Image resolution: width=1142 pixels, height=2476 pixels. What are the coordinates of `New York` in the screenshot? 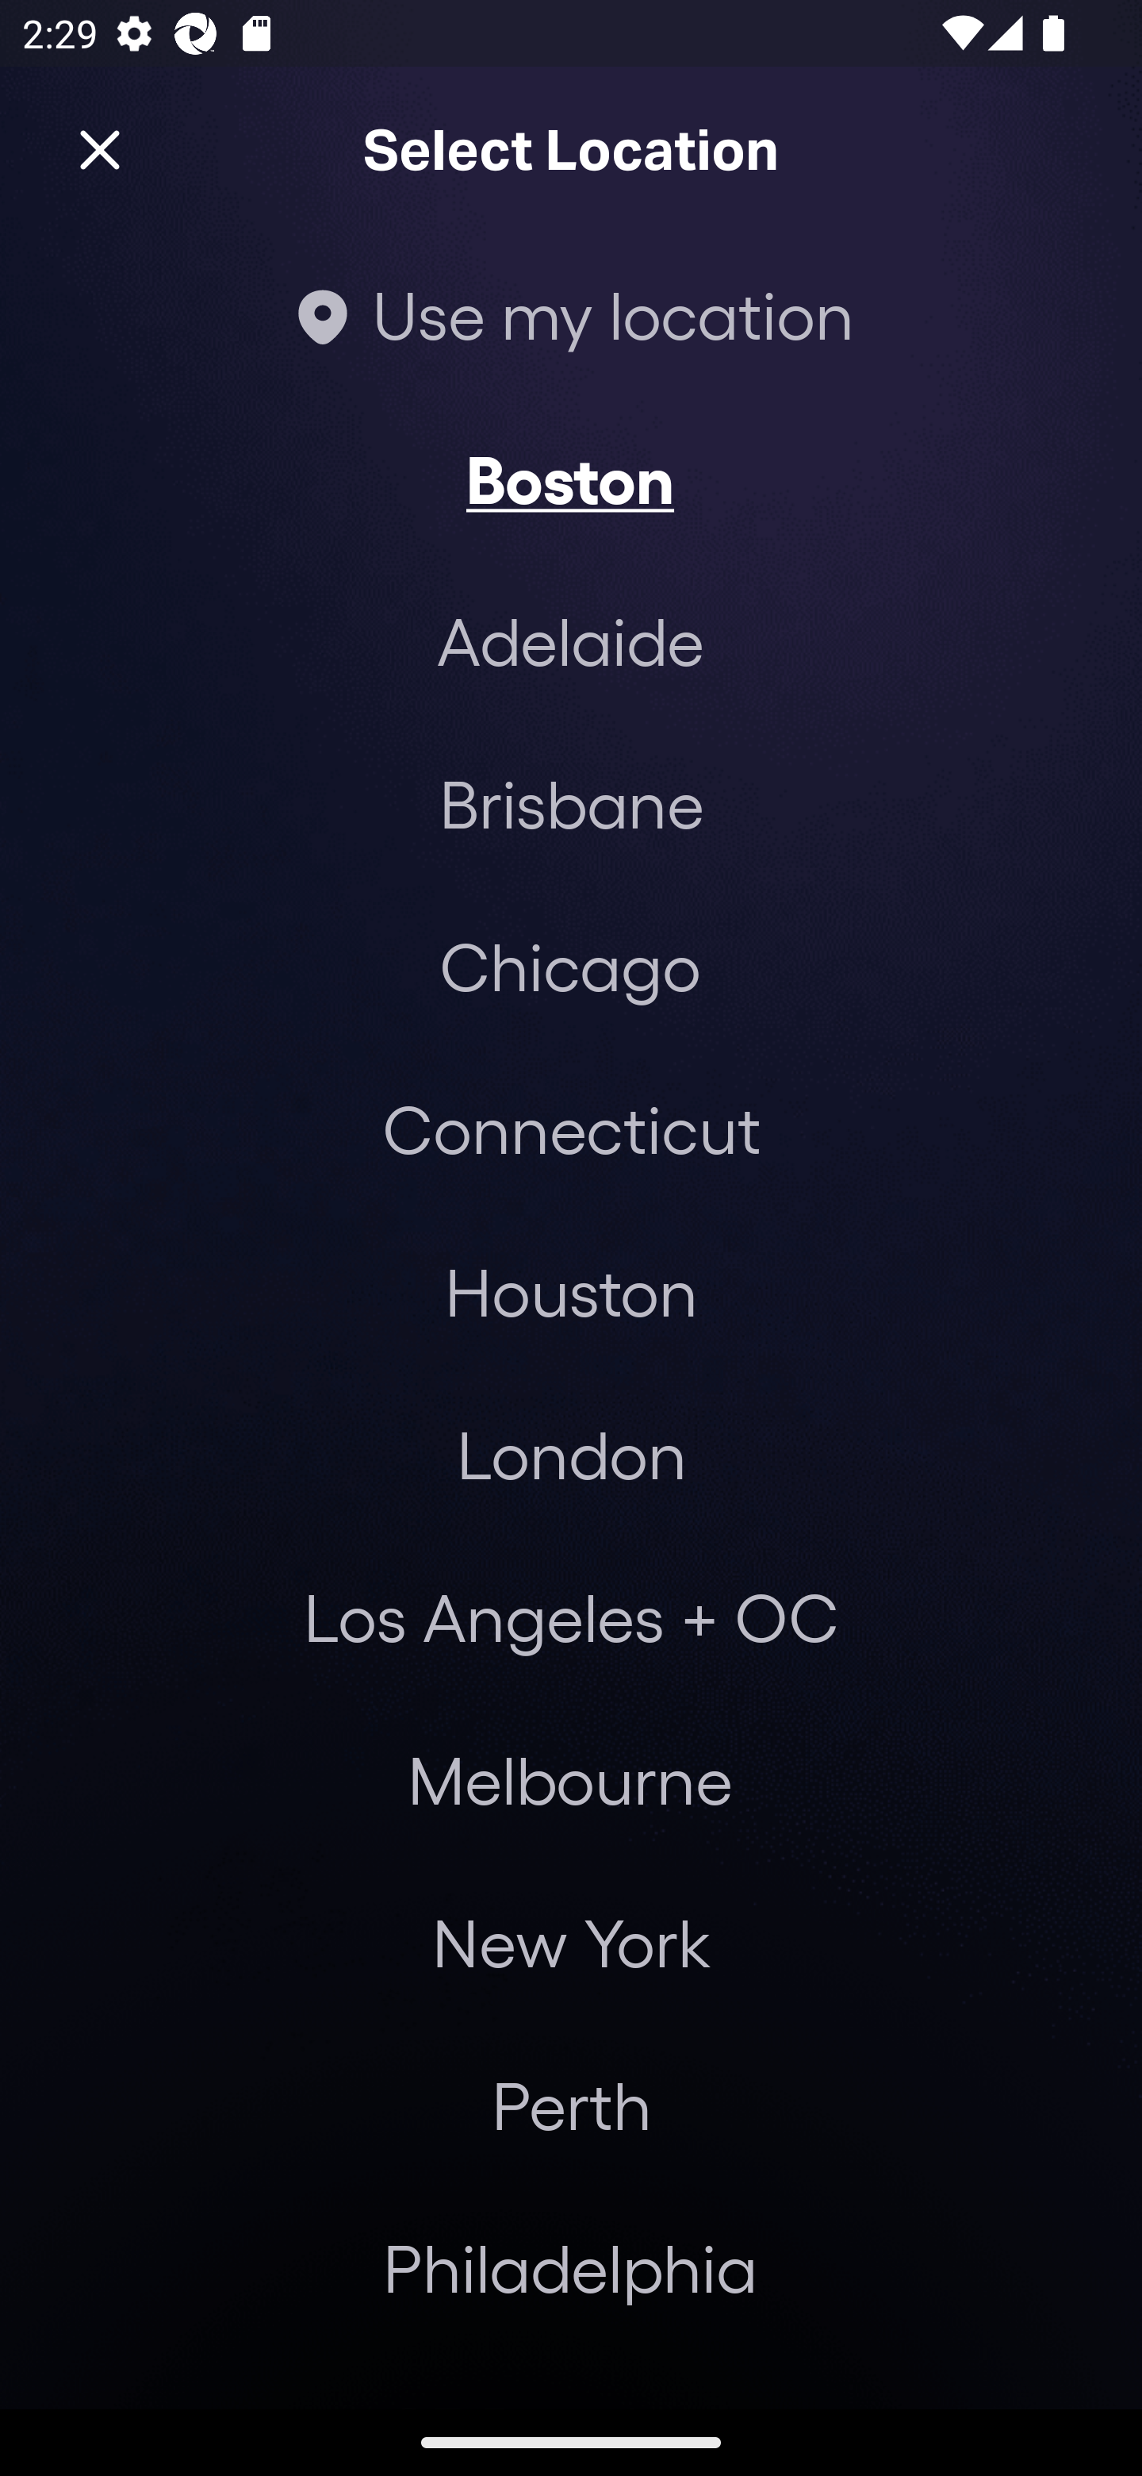 It's located at (571, 1943).